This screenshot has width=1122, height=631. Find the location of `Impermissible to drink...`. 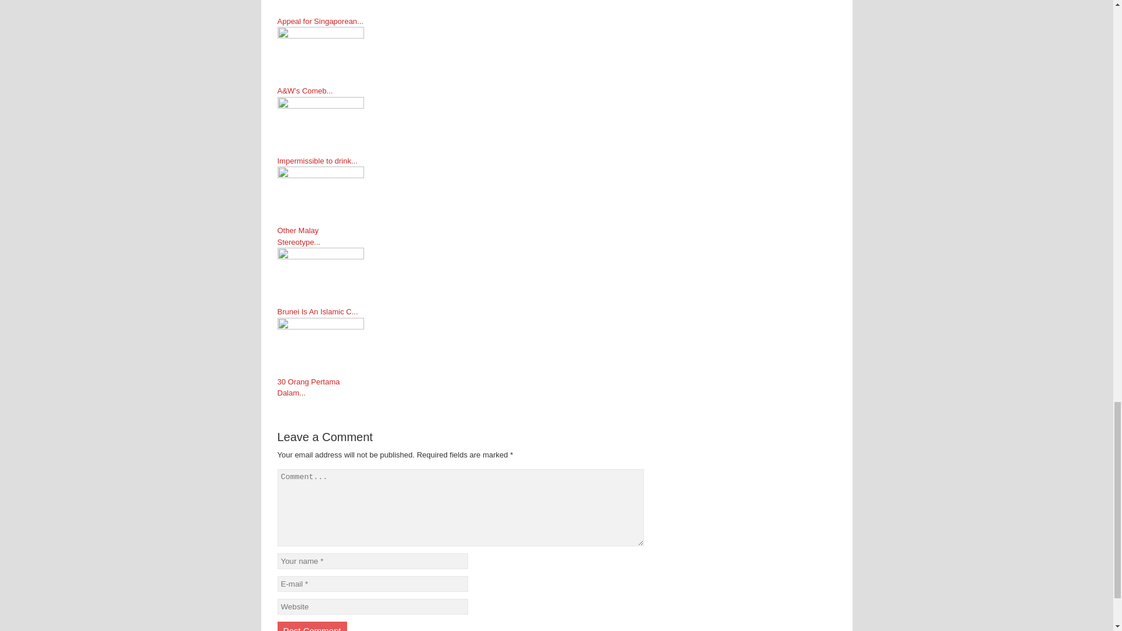

Impermissible to drink... is located at coordinates (320, 161).